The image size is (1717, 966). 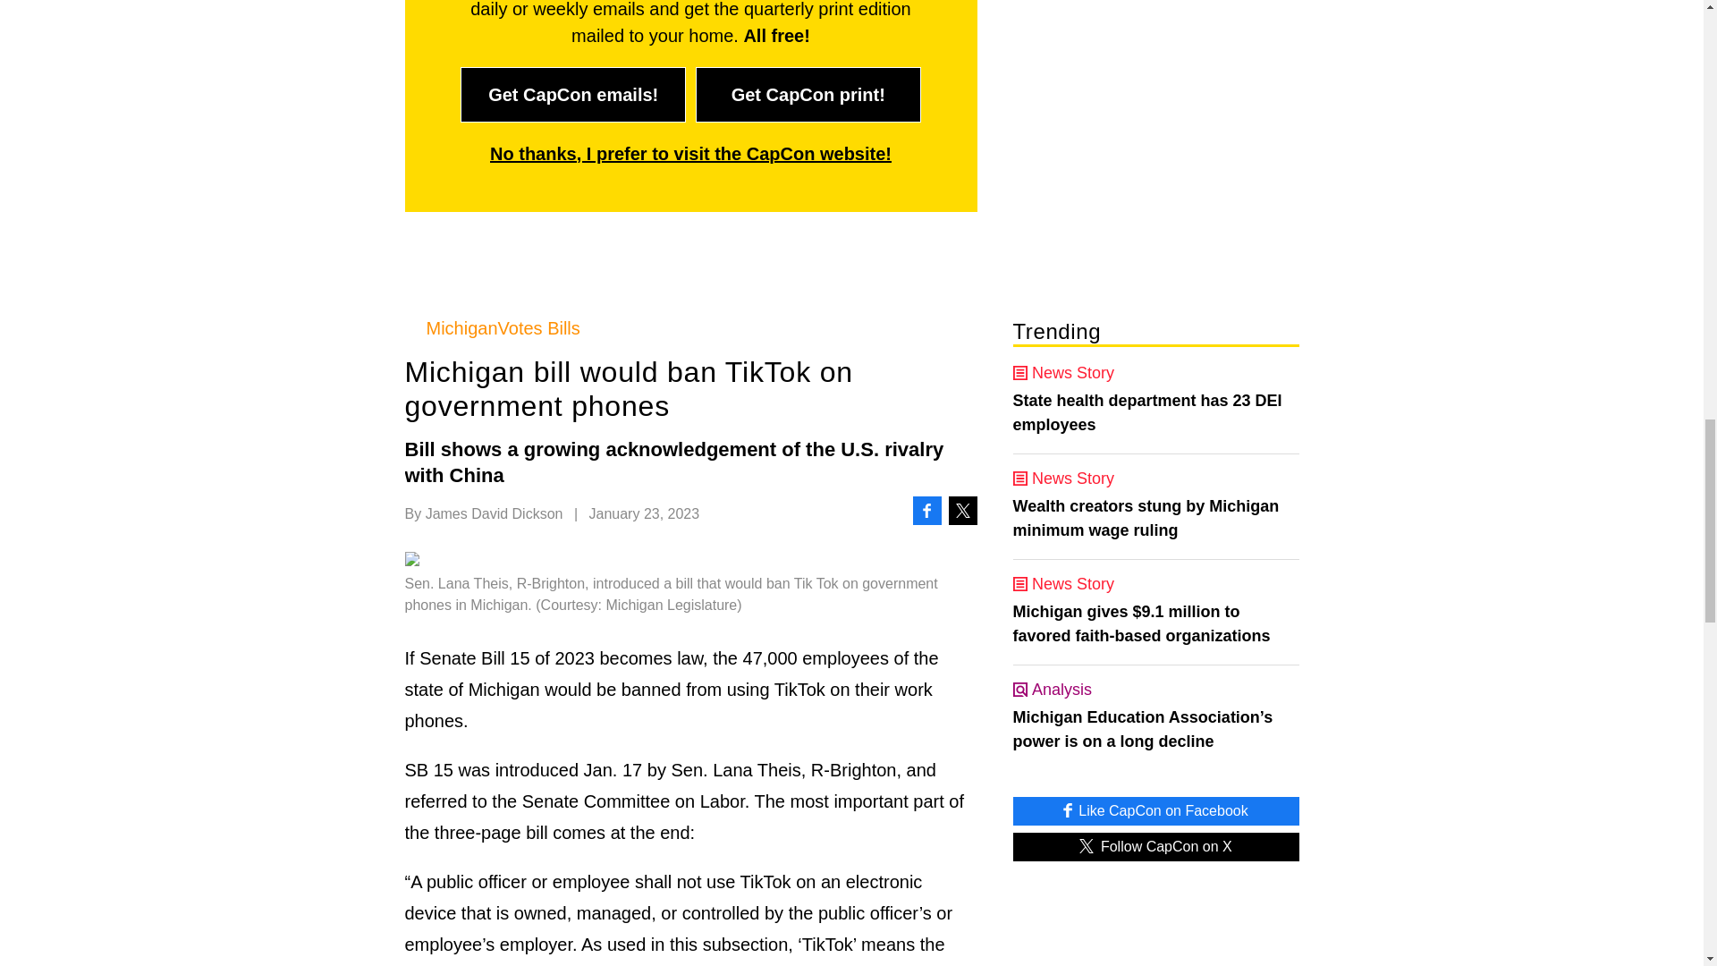 I want to click on Get CapCon print!, so click(x=808, y=95).